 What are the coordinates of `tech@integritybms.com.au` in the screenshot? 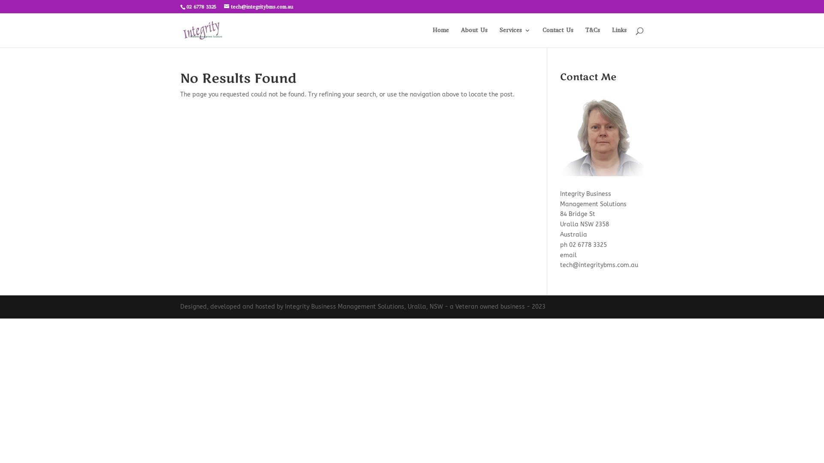 It's located at (258, 7).